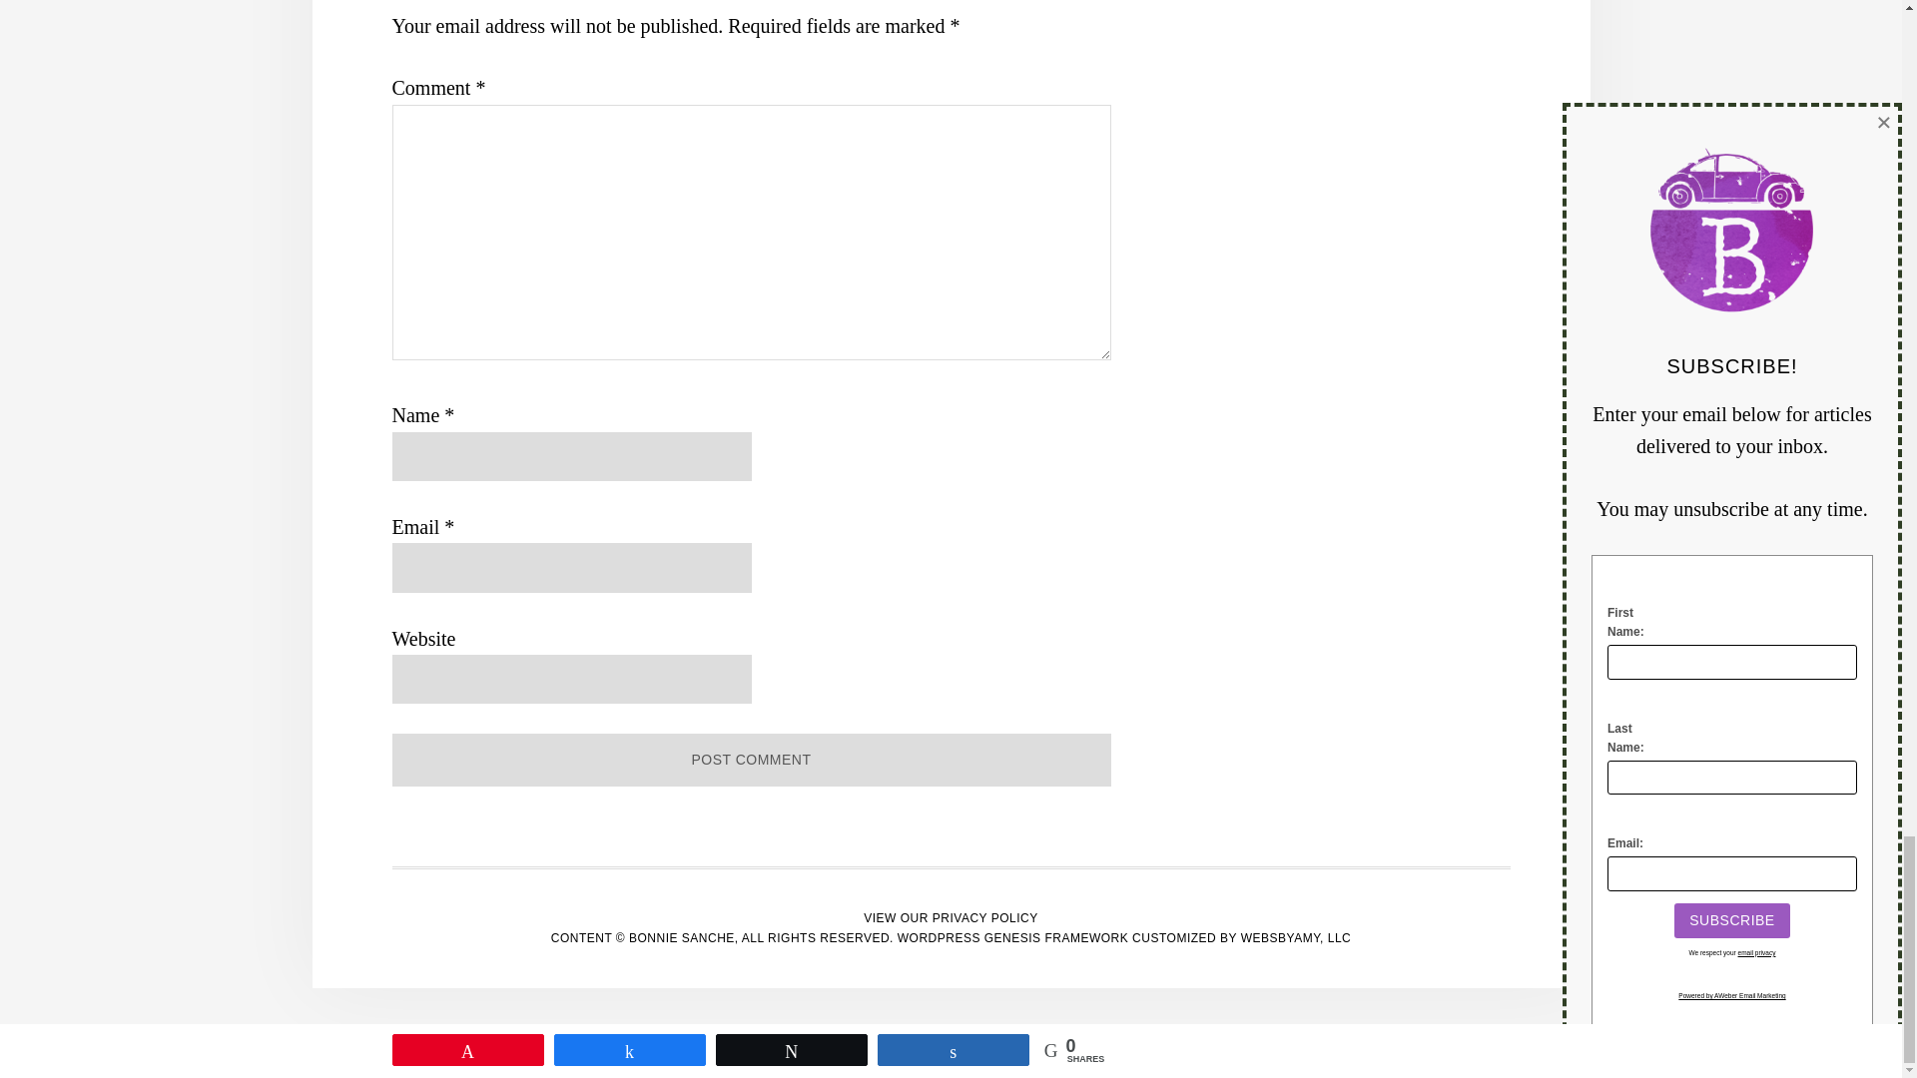 The height and width of the screenshot is (1078, 1917). Describe the element at coordinates (750, 761) in the screenshot. I see `Post Comment` at that location.